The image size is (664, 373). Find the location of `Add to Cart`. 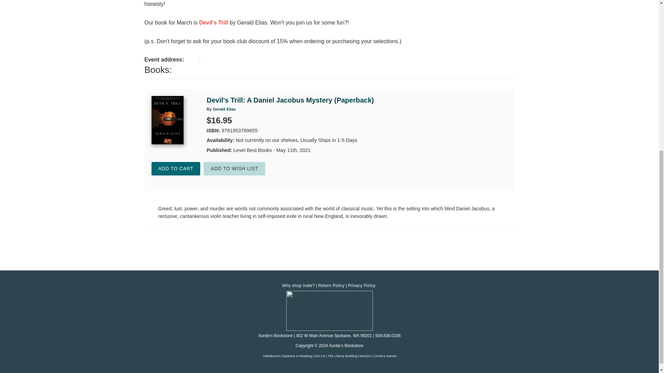

Add to Cart is located at coordinates (176, 169).